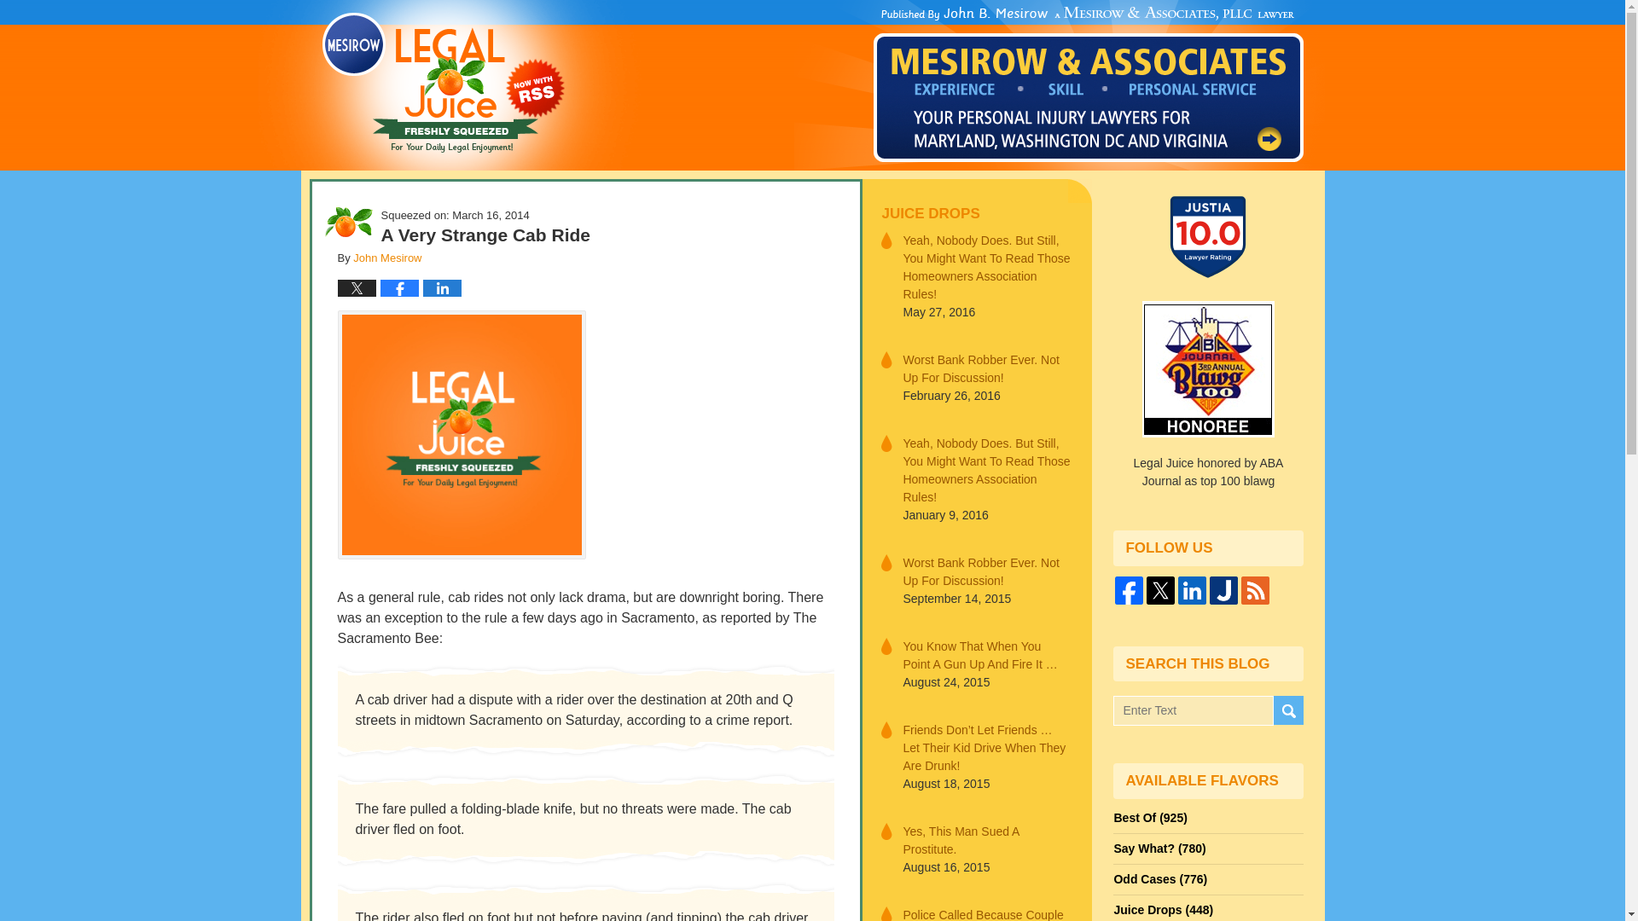  Describe the element at coordinates (444, 83) in the screenshot. I see `Legal Juice` at that location.